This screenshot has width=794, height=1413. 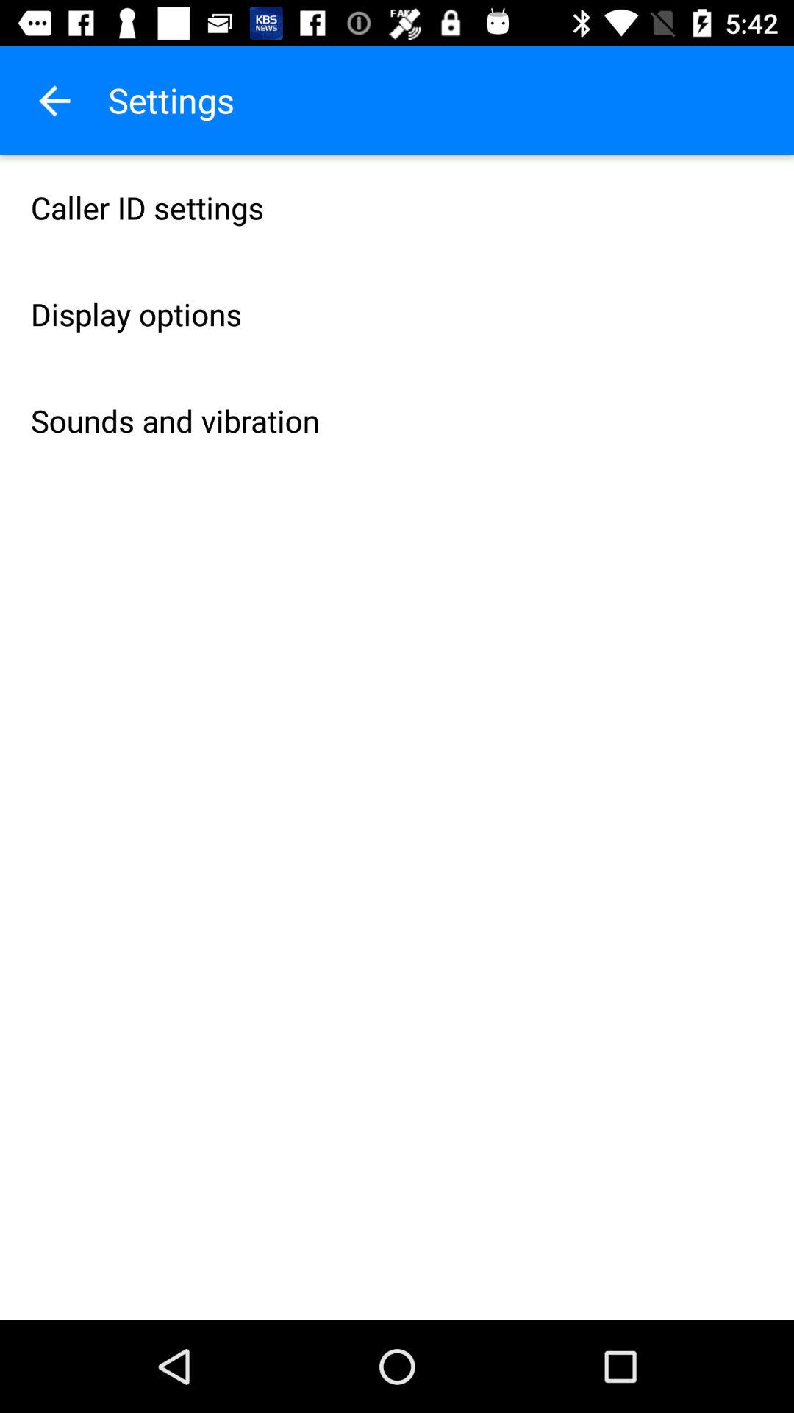 What do you see at coordinates (397, 421) in the screenshot?
I see `scroll to the sounds and vibration icon` at bounding box center [397, 421].